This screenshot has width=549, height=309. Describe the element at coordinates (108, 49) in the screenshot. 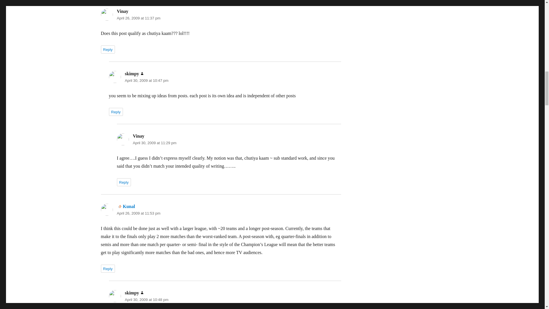

I see `Reply` at that location.